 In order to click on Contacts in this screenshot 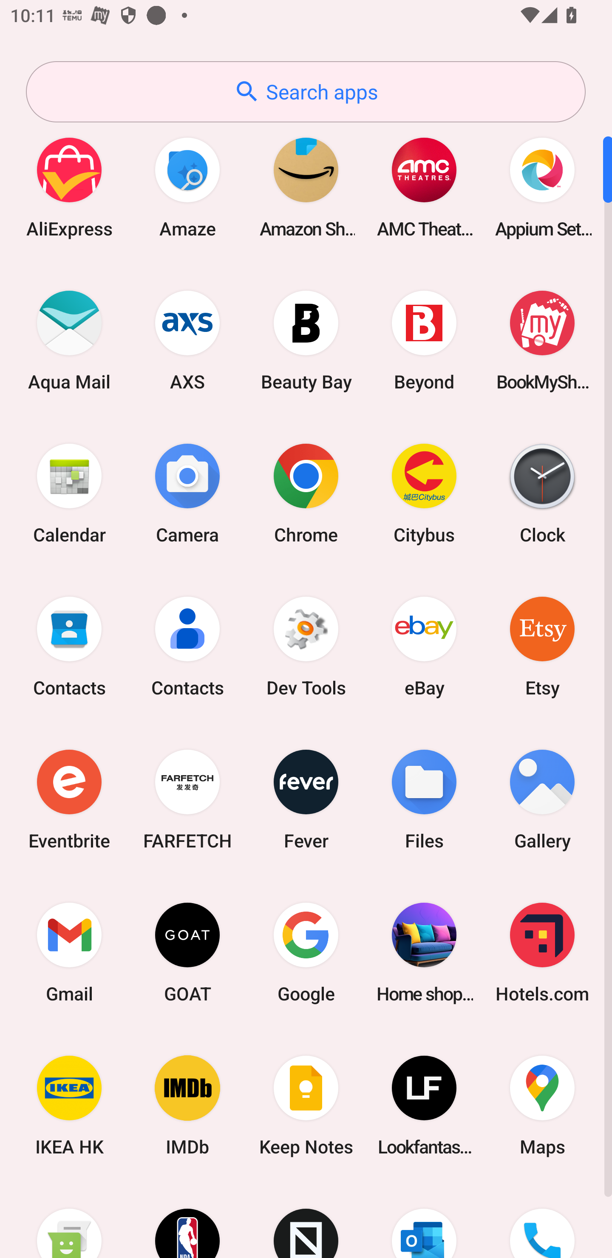, I will do `click(187, 646)`.